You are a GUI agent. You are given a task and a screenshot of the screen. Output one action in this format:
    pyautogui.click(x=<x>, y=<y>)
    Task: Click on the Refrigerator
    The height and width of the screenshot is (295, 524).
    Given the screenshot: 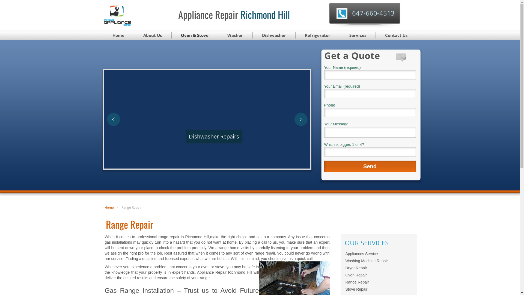 What is the action you would take?
    pyautogui.click(x=318, y=36)
    